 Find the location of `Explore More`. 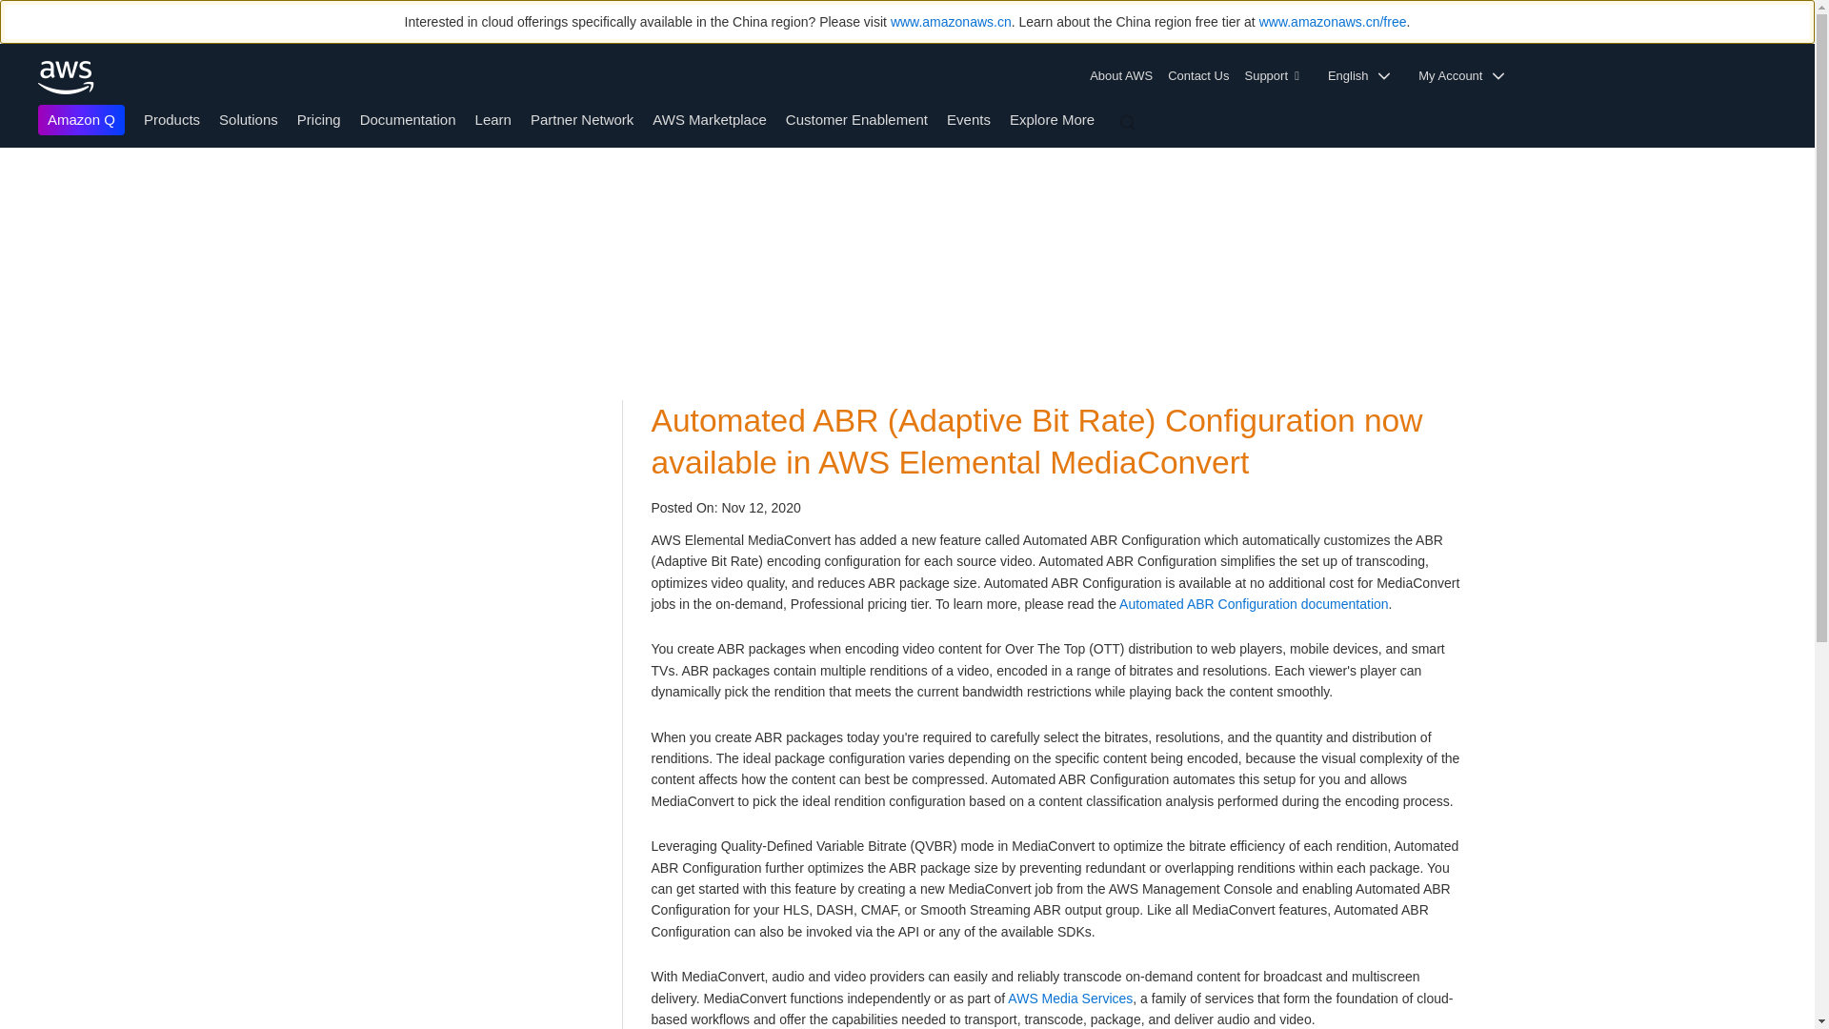

Explore More is located at coordinates (1052, 118).